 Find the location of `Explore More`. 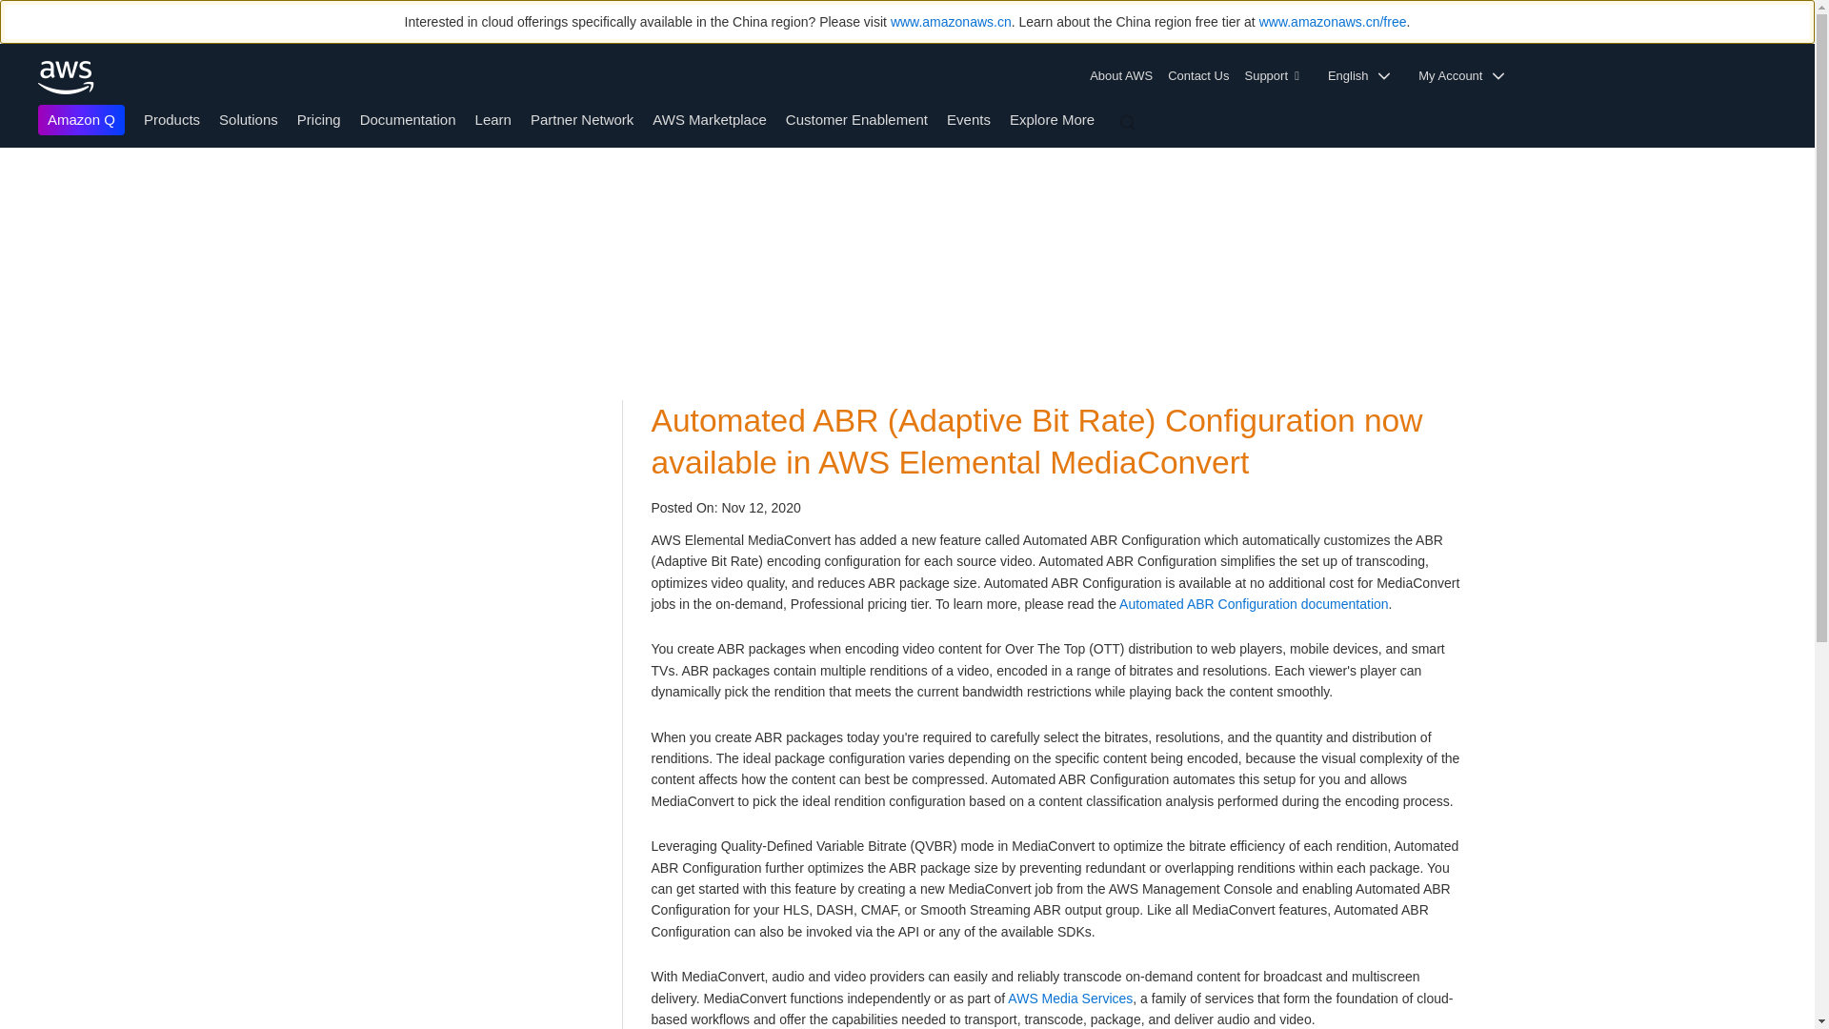

Explore More is located at coordinates (1052, 118).